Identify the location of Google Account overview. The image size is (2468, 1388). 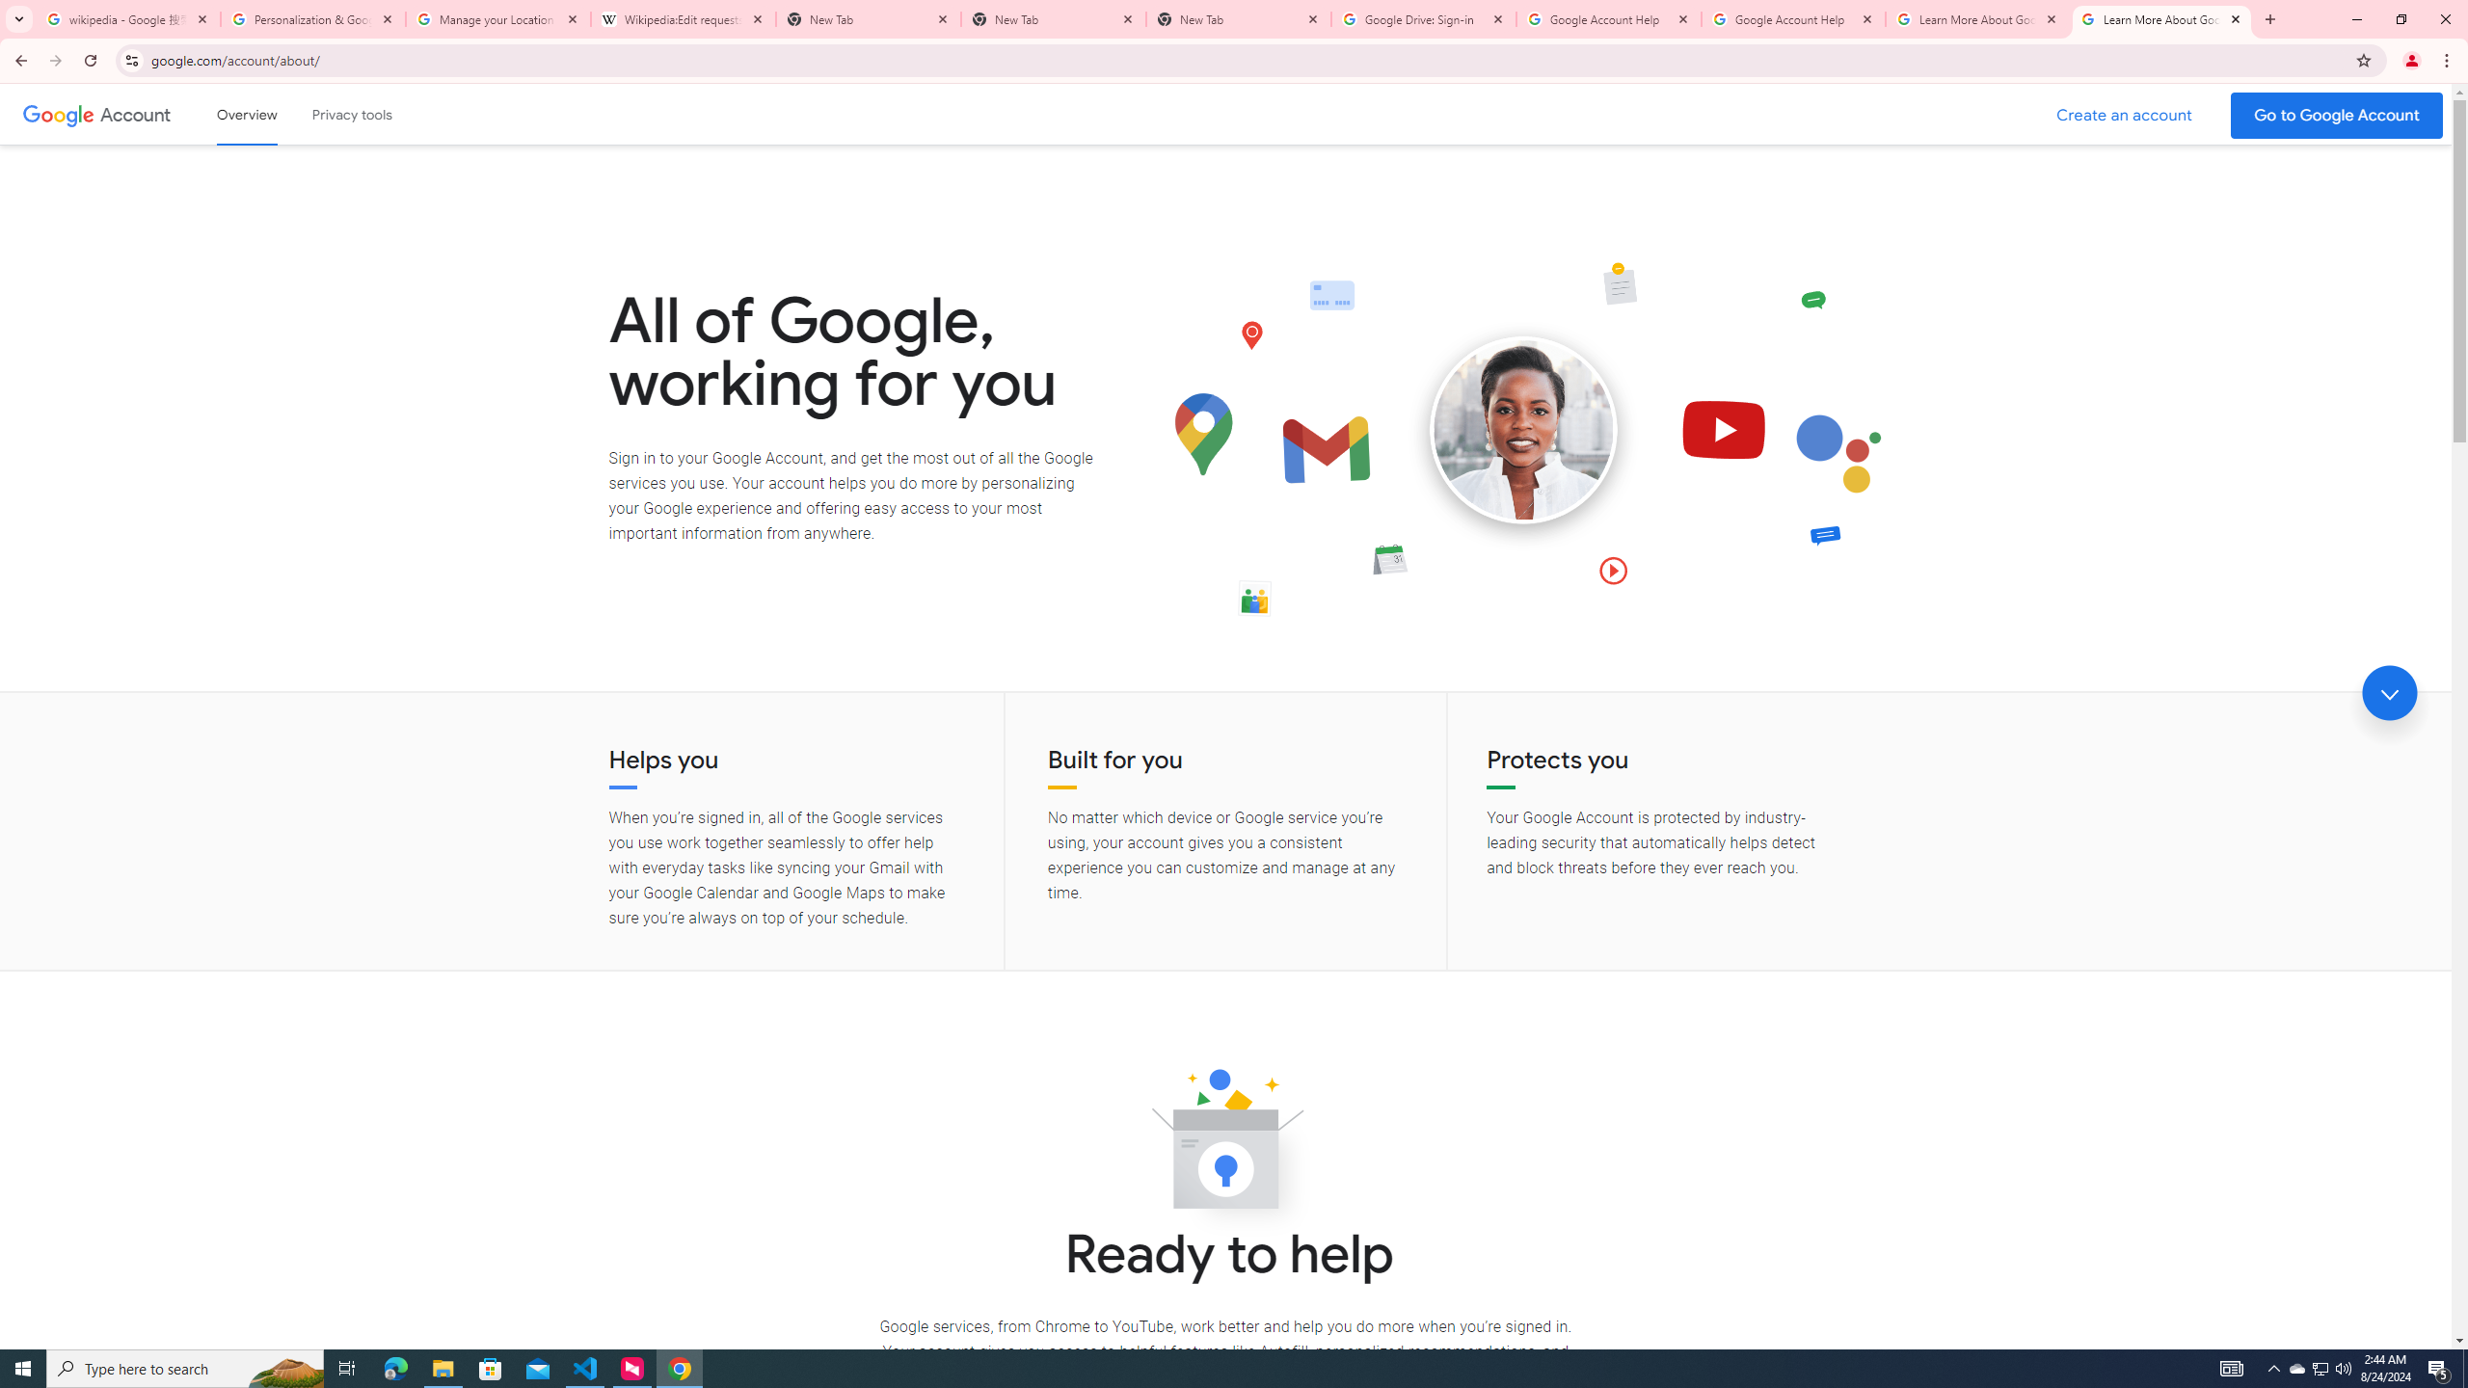
(247, 114).